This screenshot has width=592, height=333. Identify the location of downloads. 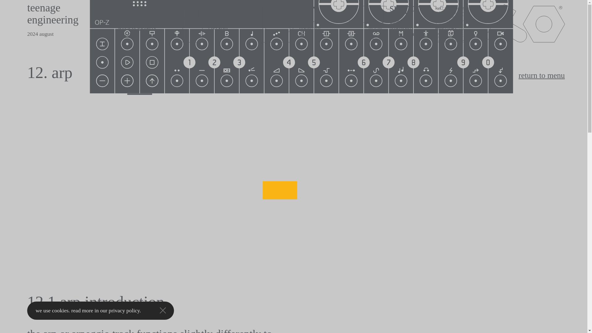
(396, 26).